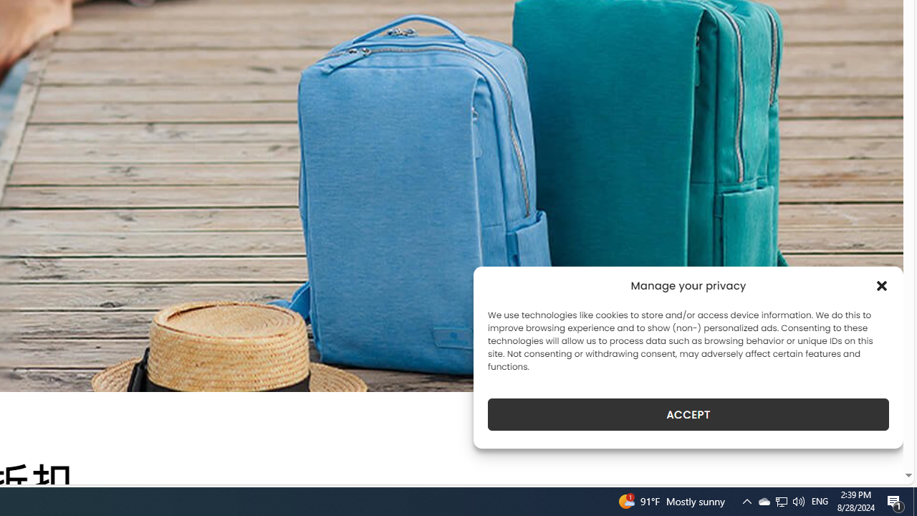 The width and height of the screenshot is (917, 516). I want to click on ACCEPT, so click(688, 414).